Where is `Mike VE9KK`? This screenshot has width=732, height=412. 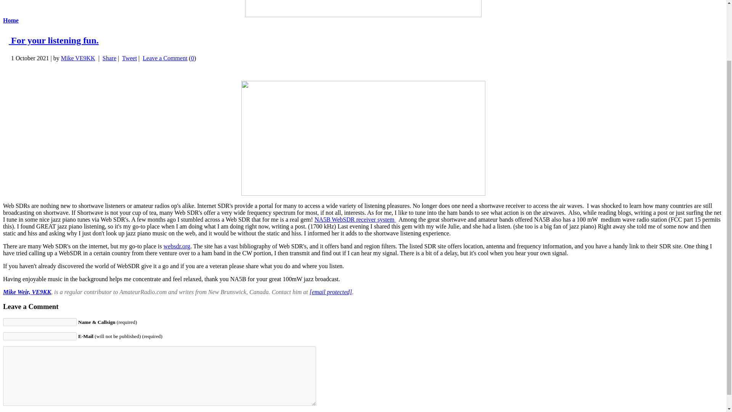
Mike VE9KK is located at coordinates (78, 58).